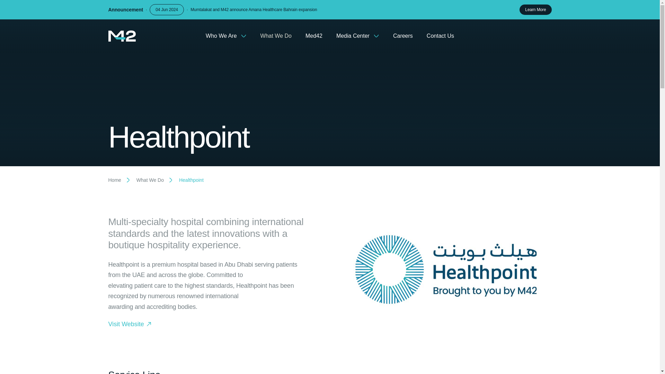 The width and height of the screenshot is (665, 374). I want to click on Media Center, so click(357, 36).